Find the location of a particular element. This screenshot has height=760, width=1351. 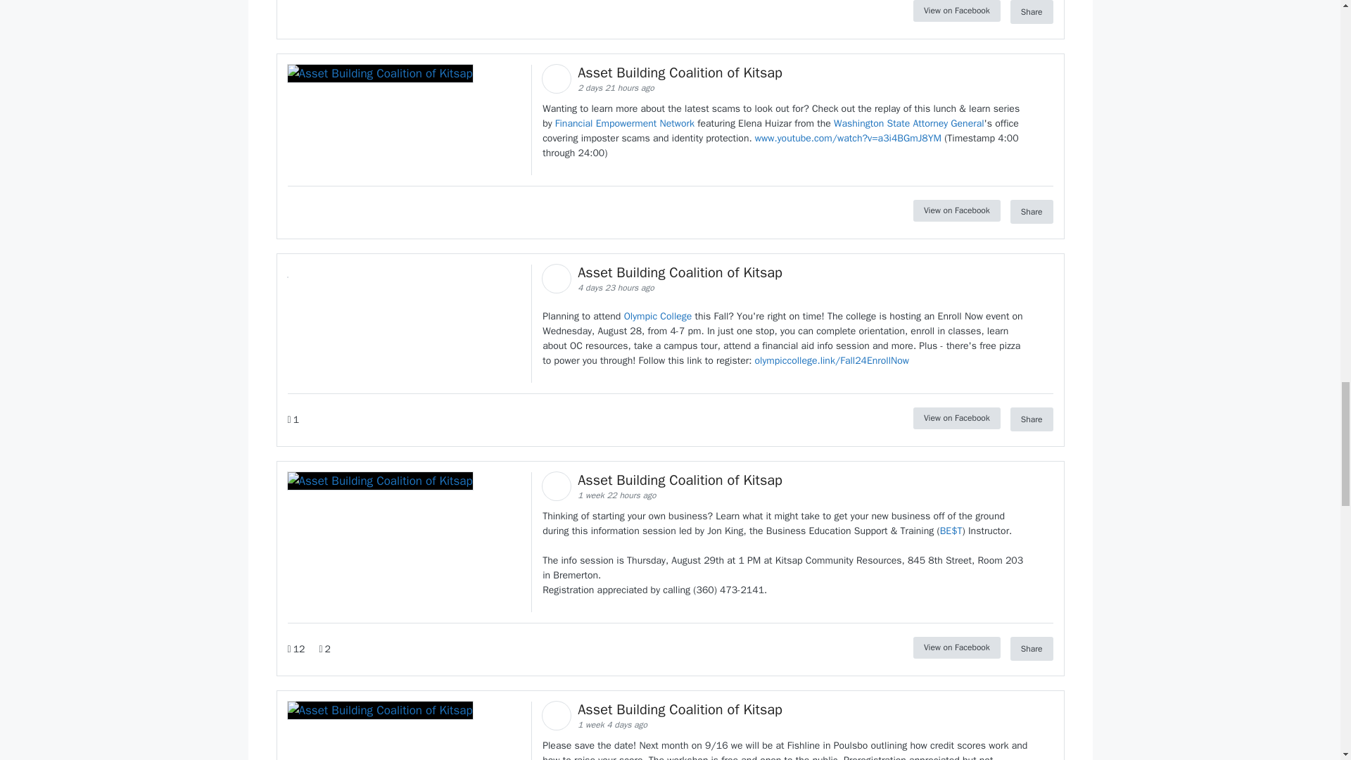

View on Facebook is located at coordinates (957, 11).